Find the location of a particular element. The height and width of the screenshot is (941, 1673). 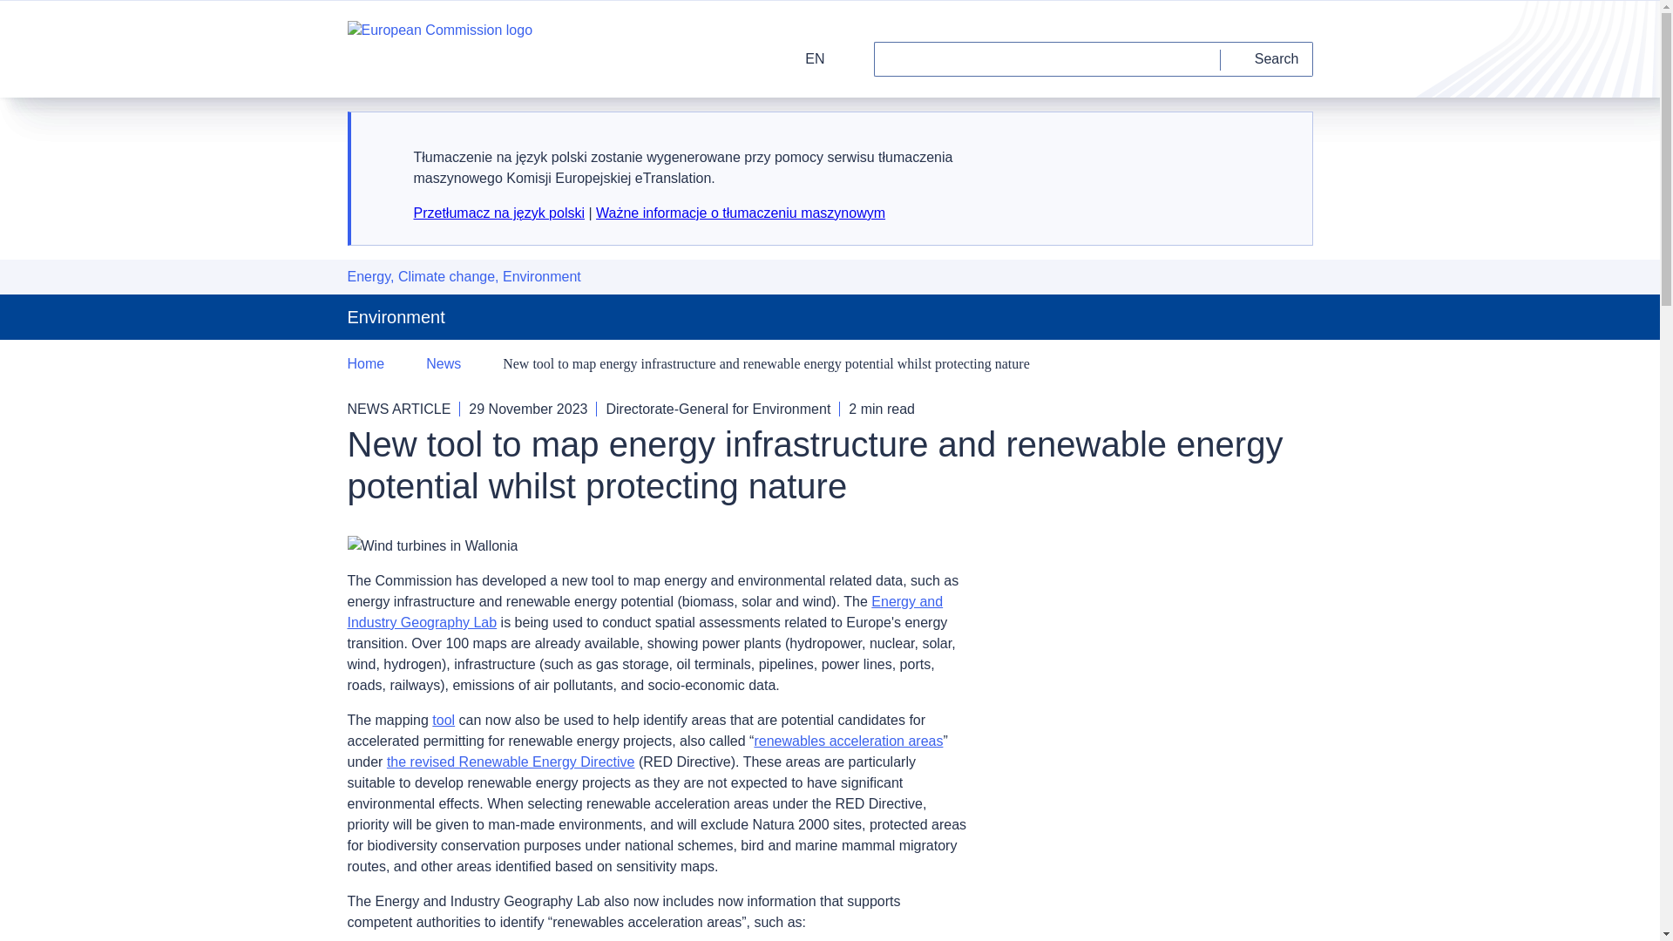

Search is located at coordinates (1267, 58).